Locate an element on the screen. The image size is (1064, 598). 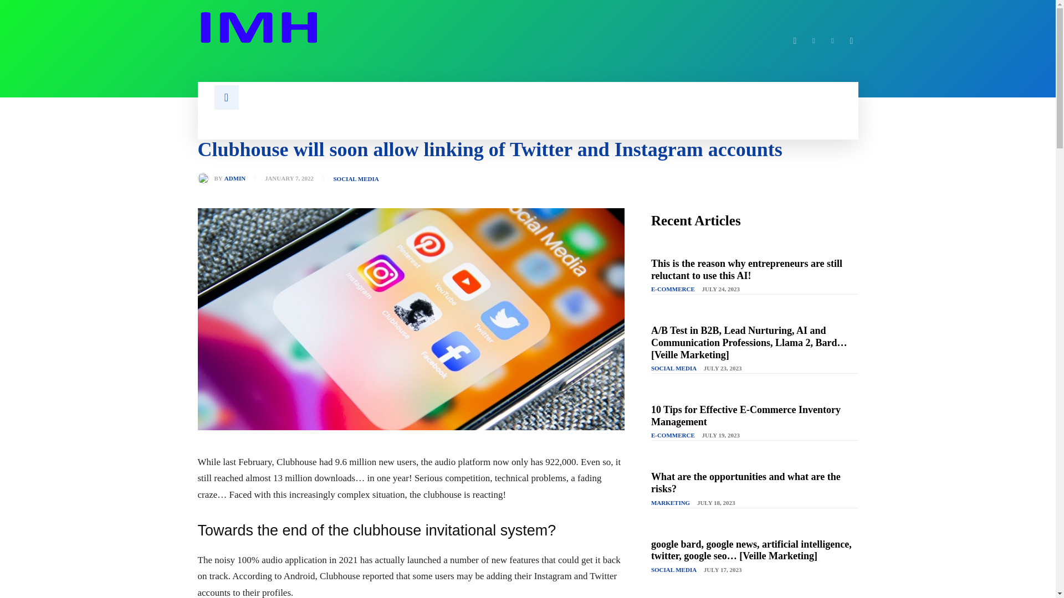
ADMIN is located at coordinates (235, 178).